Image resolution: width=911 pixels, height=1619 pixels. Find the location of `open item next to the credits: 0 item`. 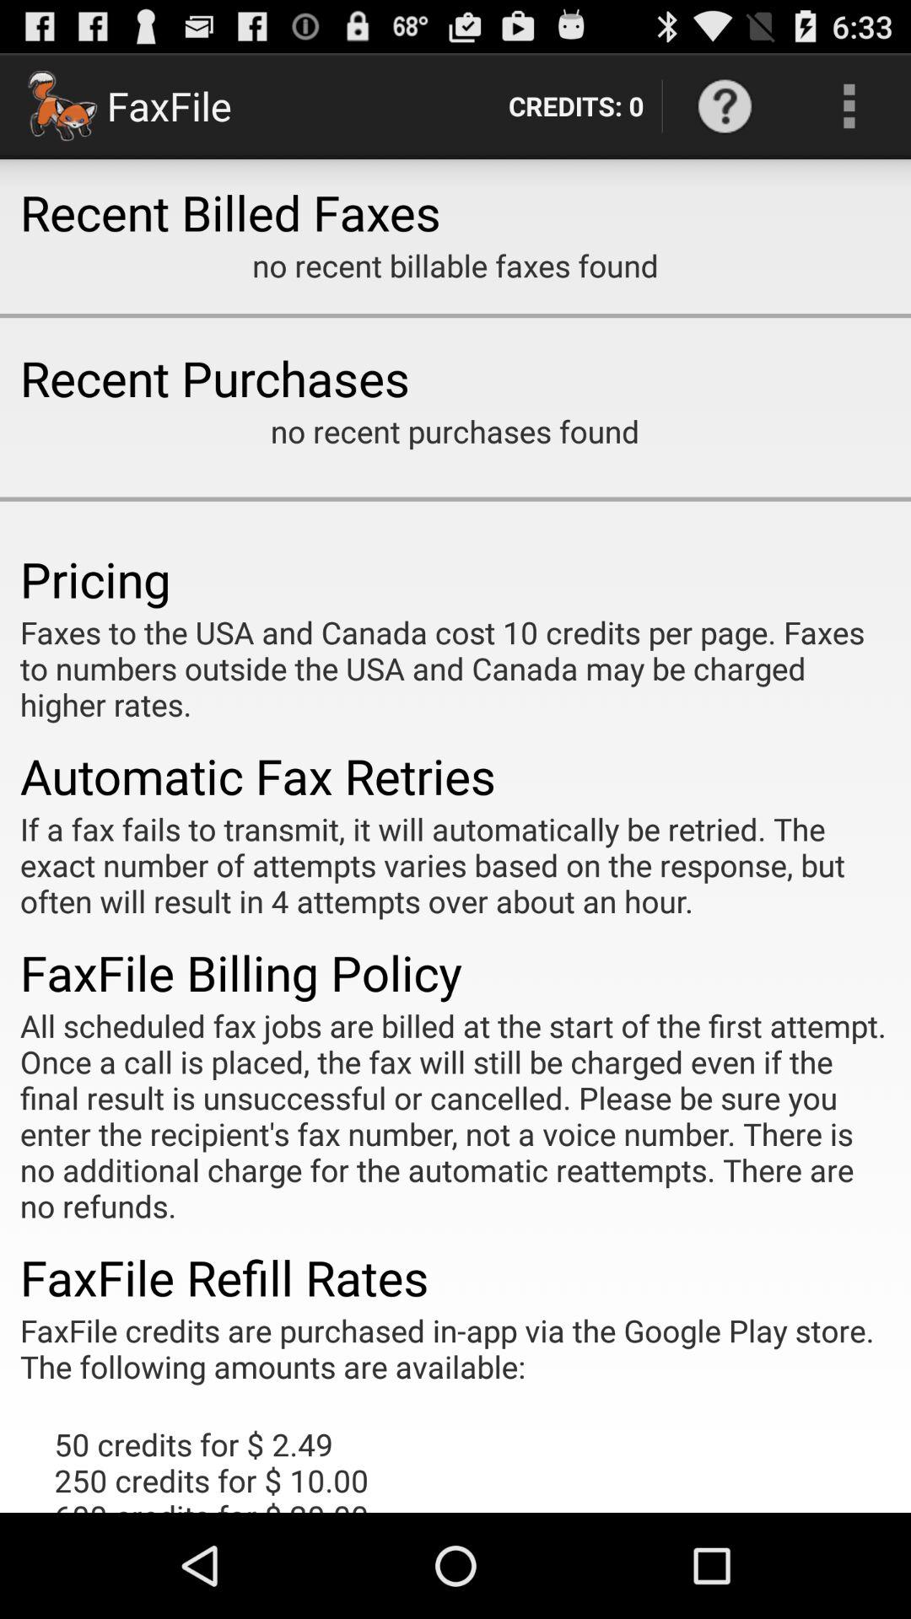

open item next to the credits: 0 item is located at coordinates (725, 106).